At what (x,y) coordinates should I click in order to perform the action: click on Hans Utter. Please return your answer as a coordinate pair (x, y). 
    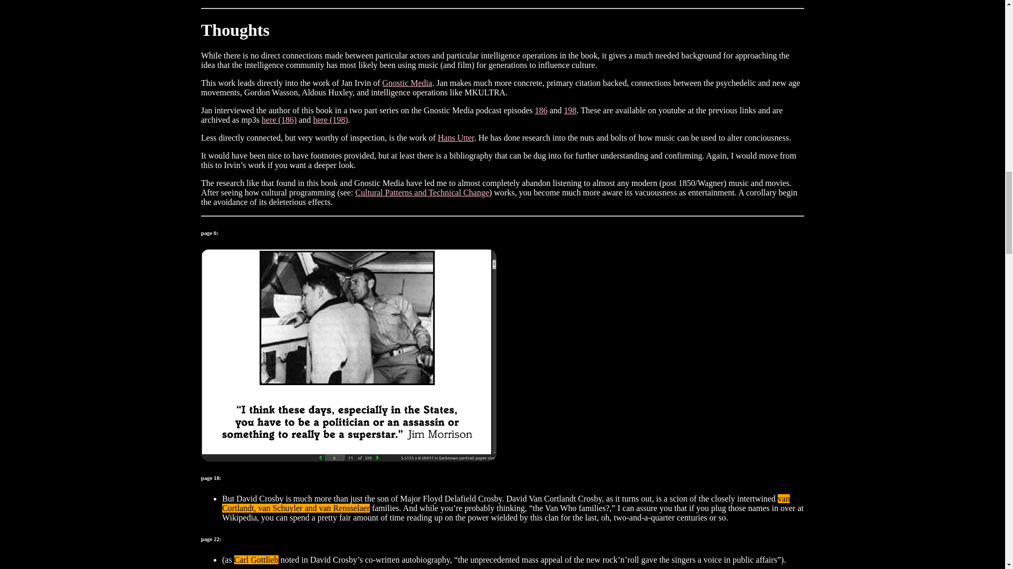
    Looking at the image, I should click on (456, 138).